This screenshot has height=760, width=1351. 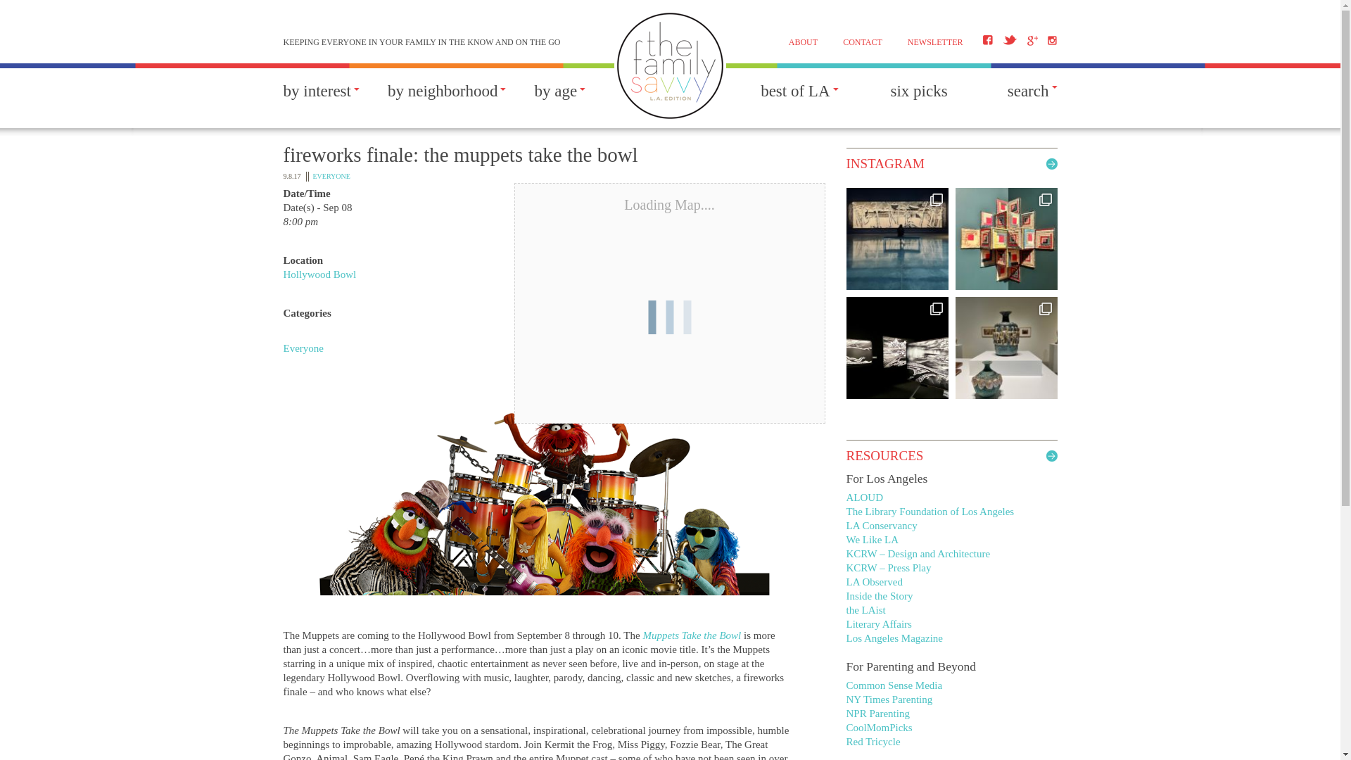 I want to click on search, so click(x=1033, y=90).